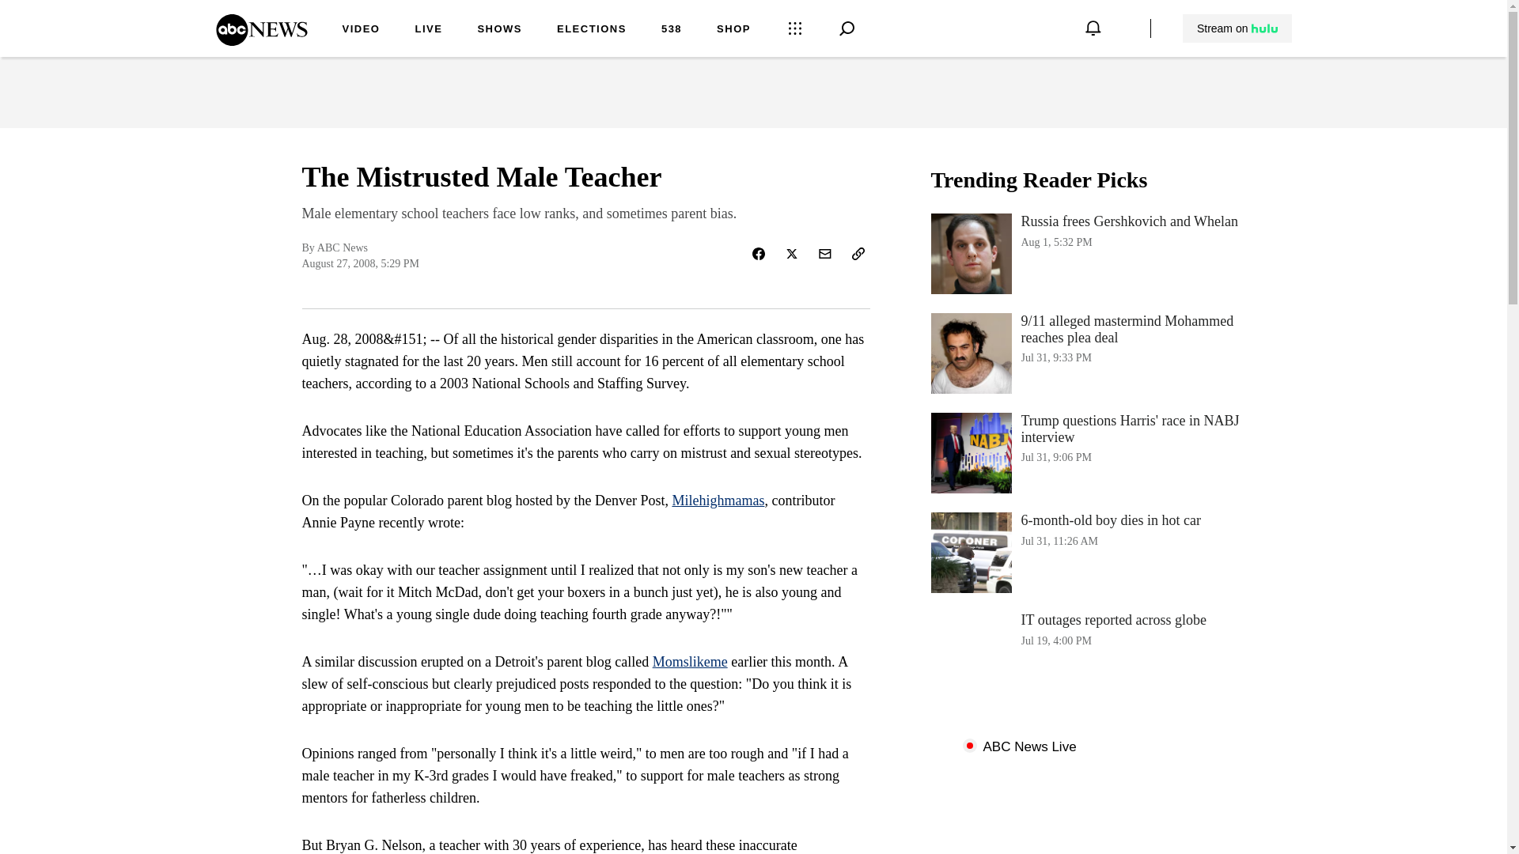  Describe the element at coordinates (671, 30) in the screenshot. I see `ABC News` at that location.